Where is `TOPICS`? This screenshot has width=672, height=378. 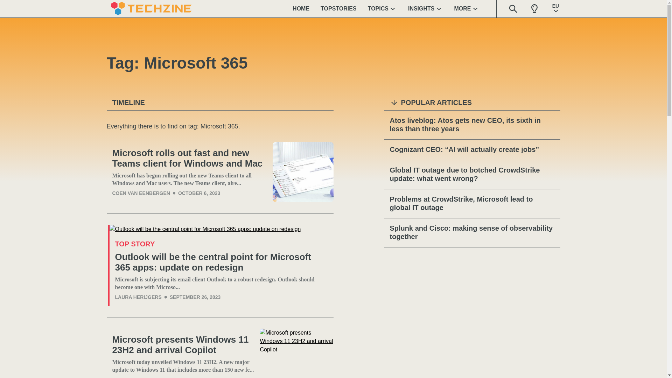 TOPICS is located at coordinates (382, 8).